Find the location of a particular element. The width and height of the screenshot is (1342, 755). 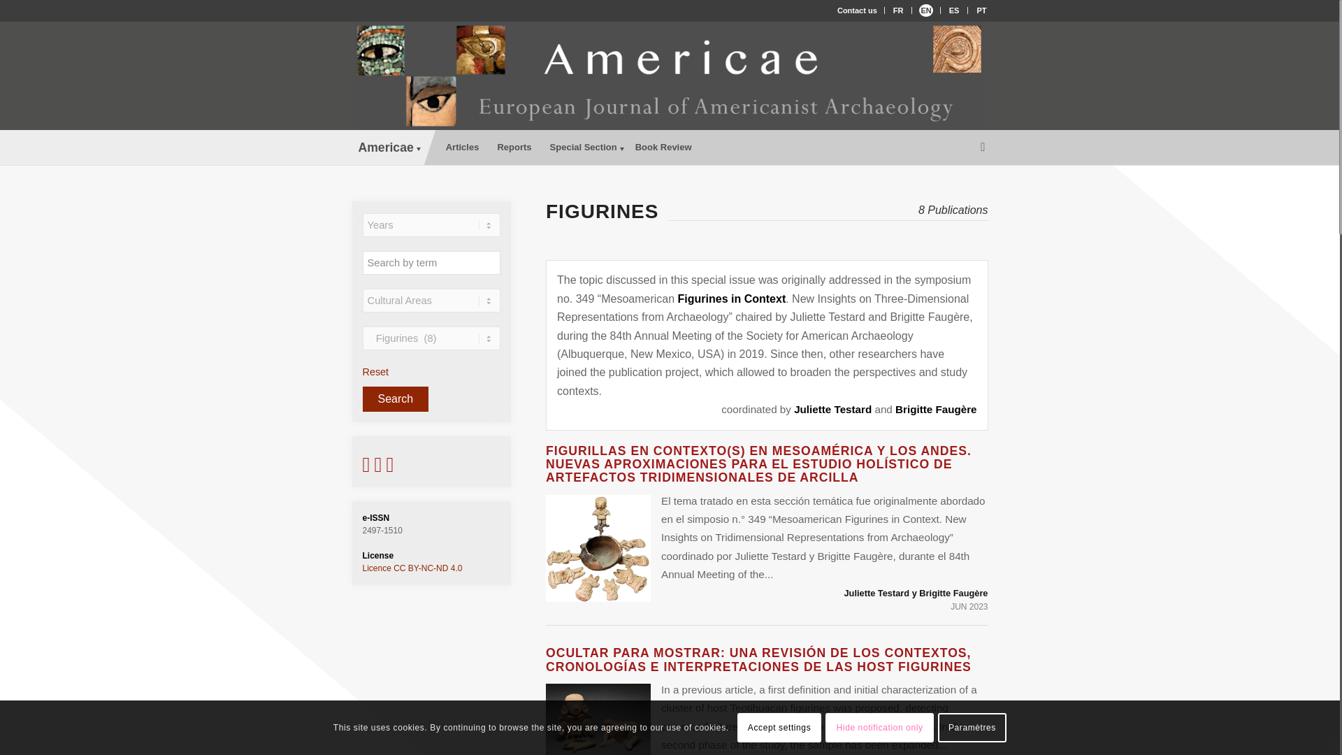

FR is located at coordinates (898, 10).